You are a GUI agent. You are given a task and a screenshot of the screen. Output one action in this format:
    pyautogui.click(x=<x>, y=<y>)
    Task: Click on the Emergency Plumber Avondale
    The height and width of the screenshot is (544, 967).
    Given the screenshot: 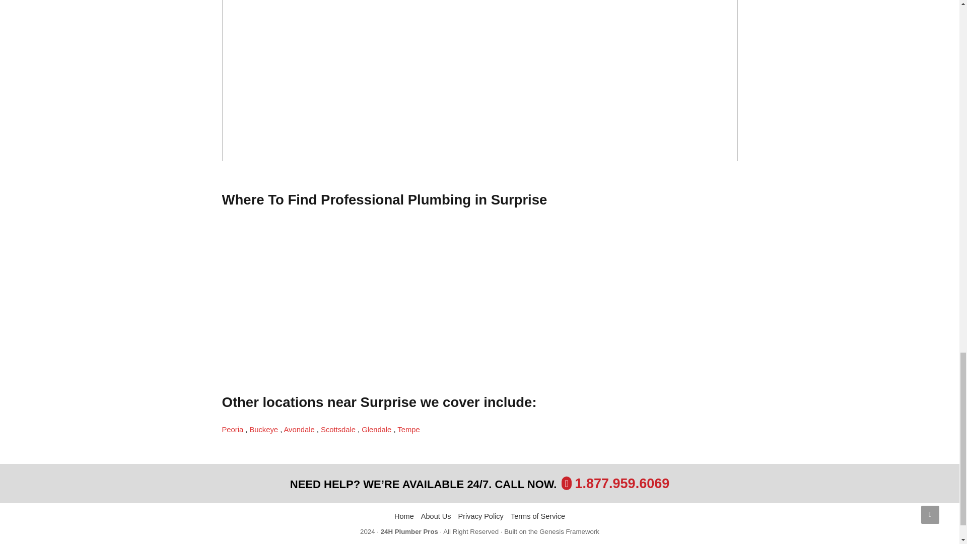 What is the action you would take?
    pyautogui.click(x=300, y=429)
    